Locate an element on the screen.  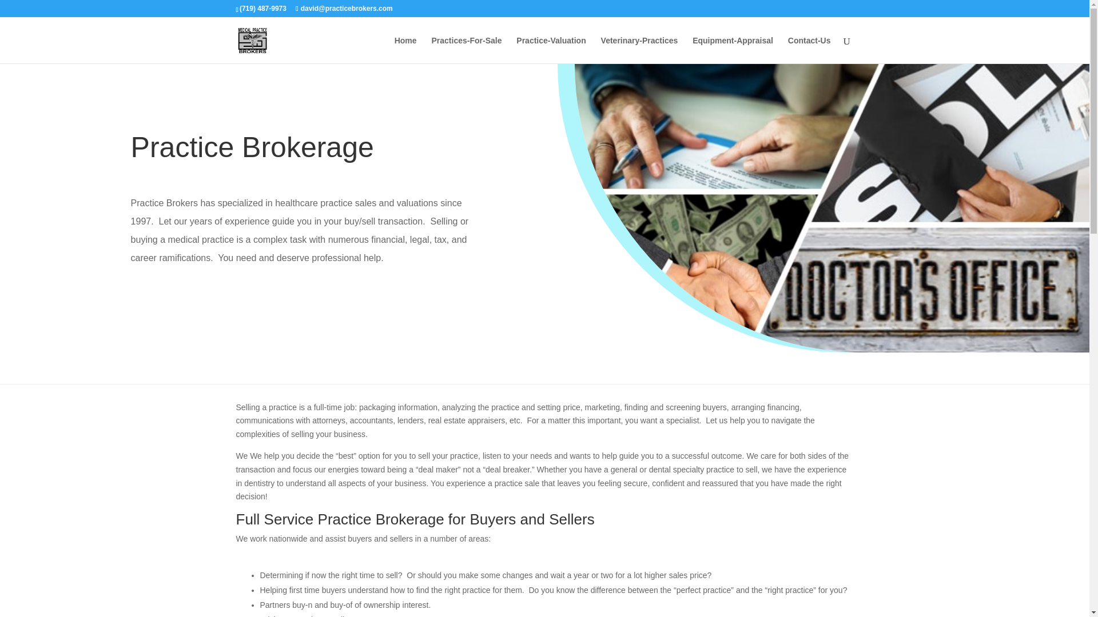
Practices-For-Sale is located at coordinates (467, 50).